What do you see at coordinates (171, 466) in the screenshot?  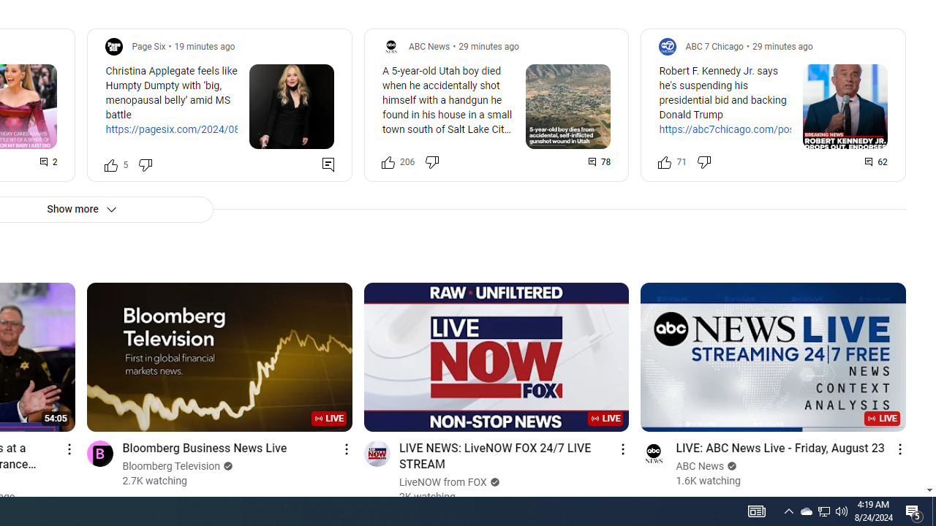 I see `Bloomberg Television` at bounding box center [171, 466].